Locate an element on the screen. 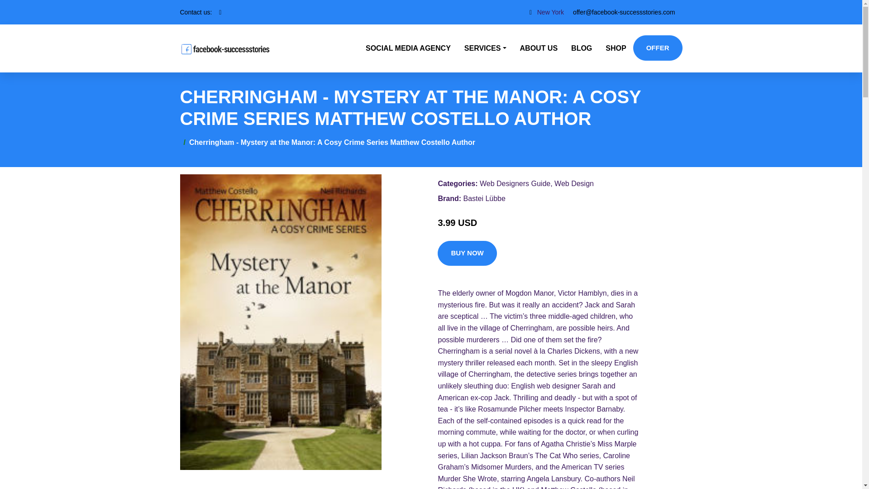 The image size is (869, 489). SOCIAL MEDIA AGENCY is located at coordinates (408, 48).